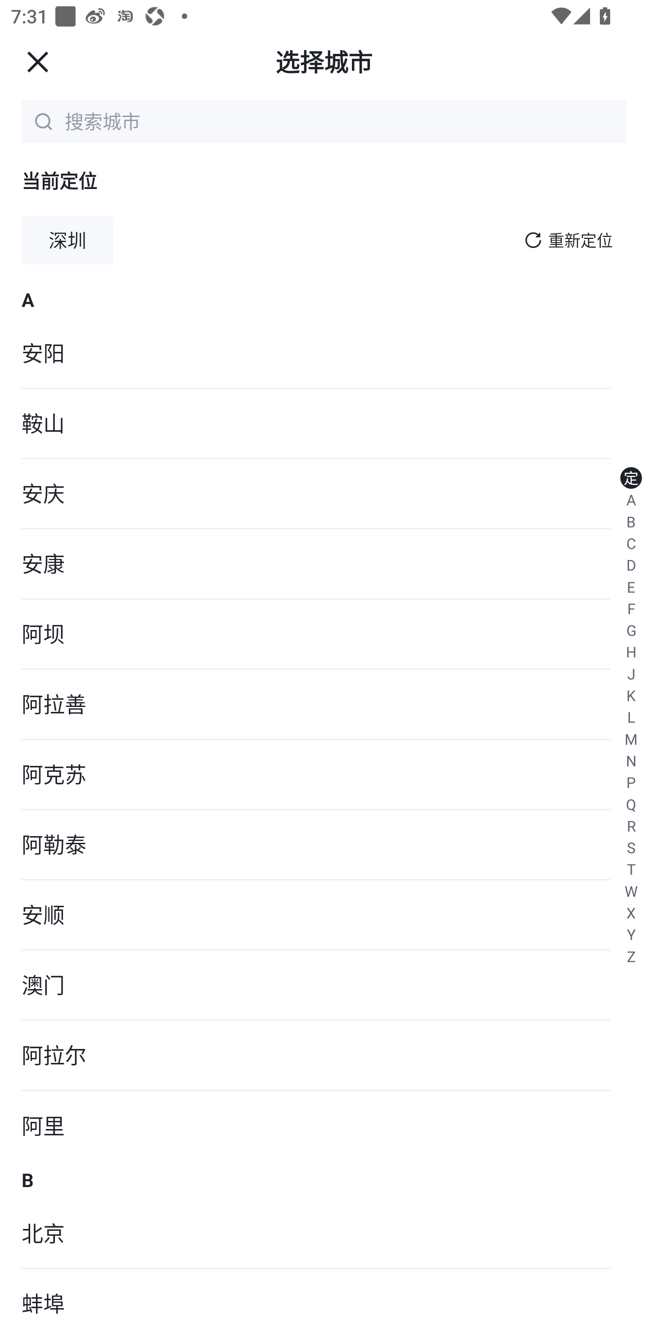  Describe the element at coordinates (37, 61) in the screenshot. I see `` at that location.